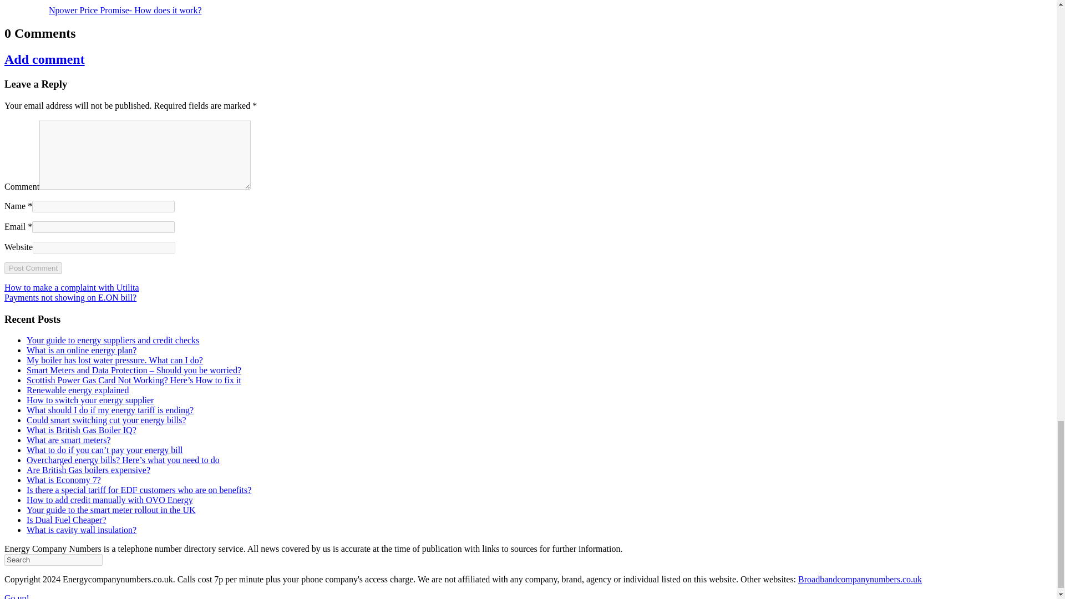 The height and width of the screenshot is (599, 1065). What do you see at coordinates (53, 560) in the screenshot?
I see `Search` at bounding box center [53, 560].